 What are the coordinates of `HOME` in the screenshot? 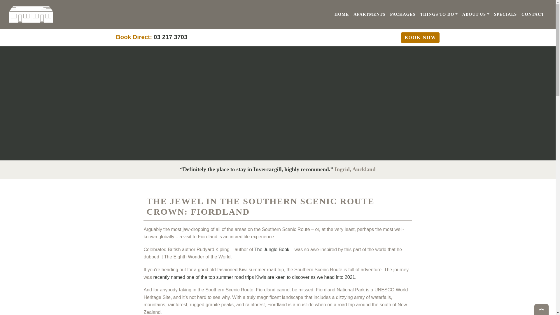 It's located at (342, 15).